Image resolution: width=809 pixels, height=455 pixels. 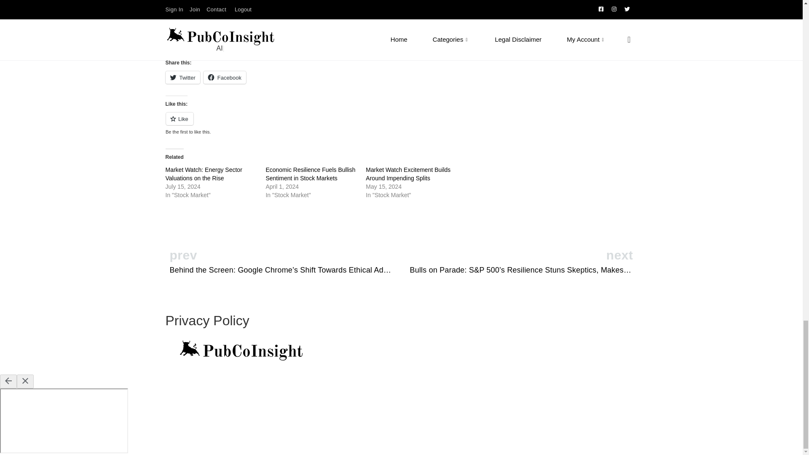 I want to click on Like or Reblog, so click(x=317, y=123).